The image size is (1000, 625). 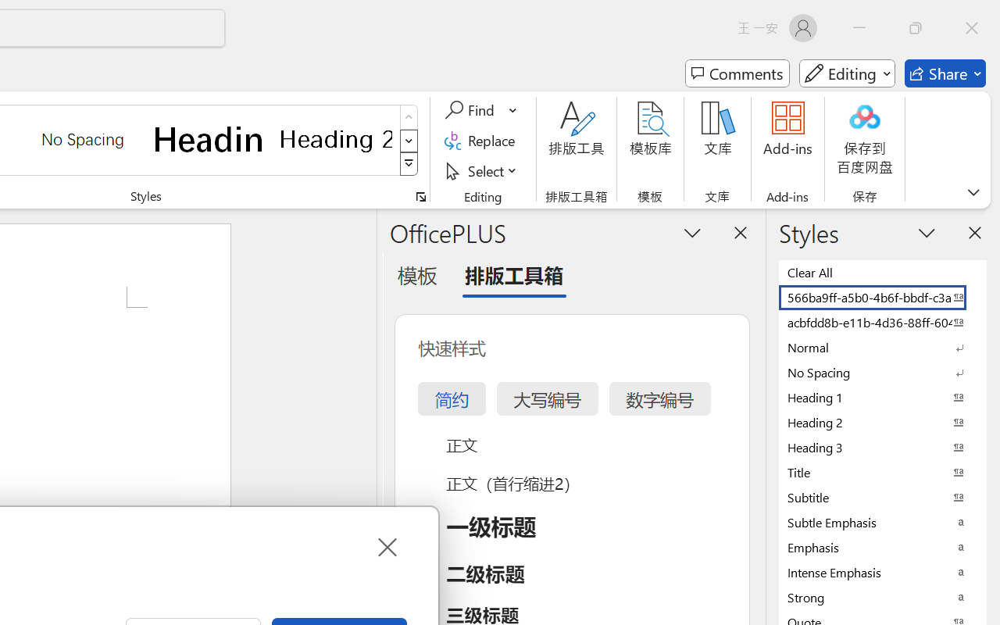 What do you see at coordinates (420, 197) in the screenshot?
I see `Styles...` at bounding box center [420, 197].